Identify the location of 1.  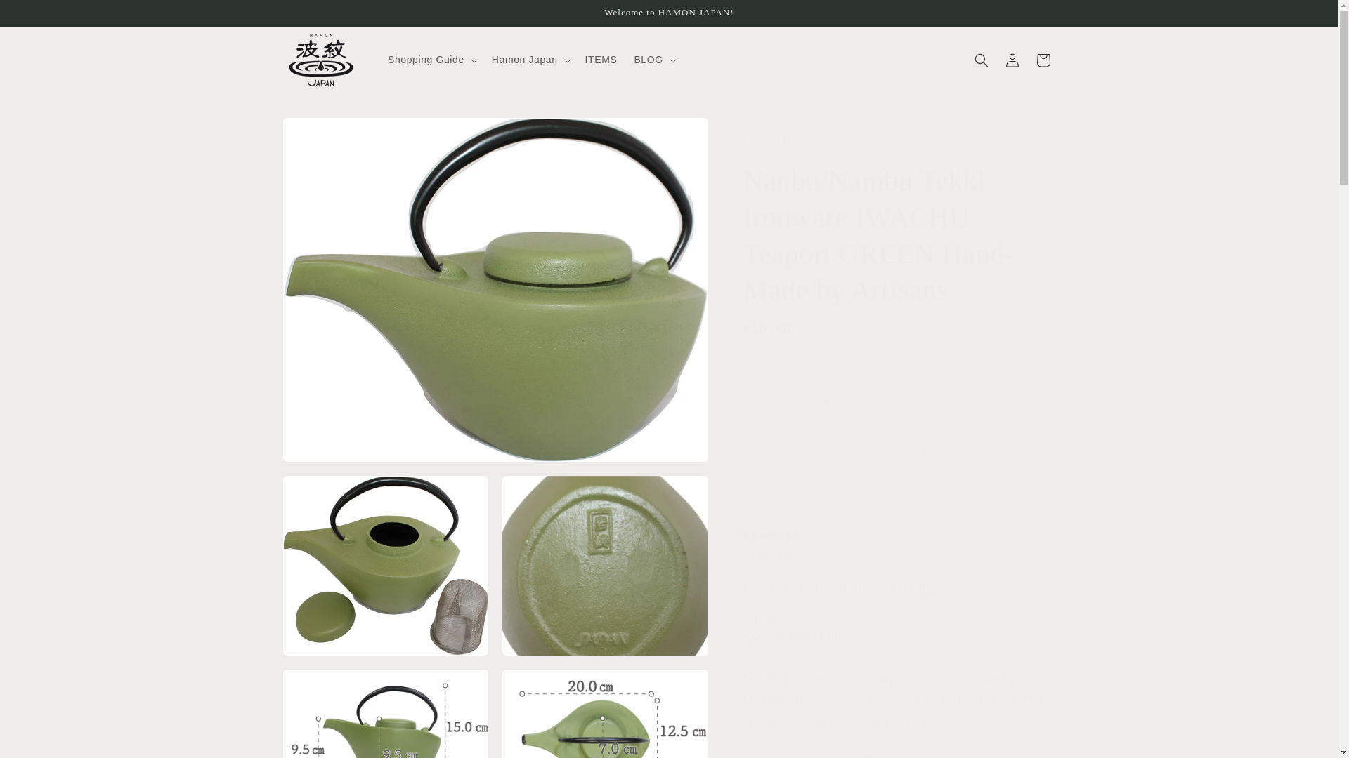
(793, 401).